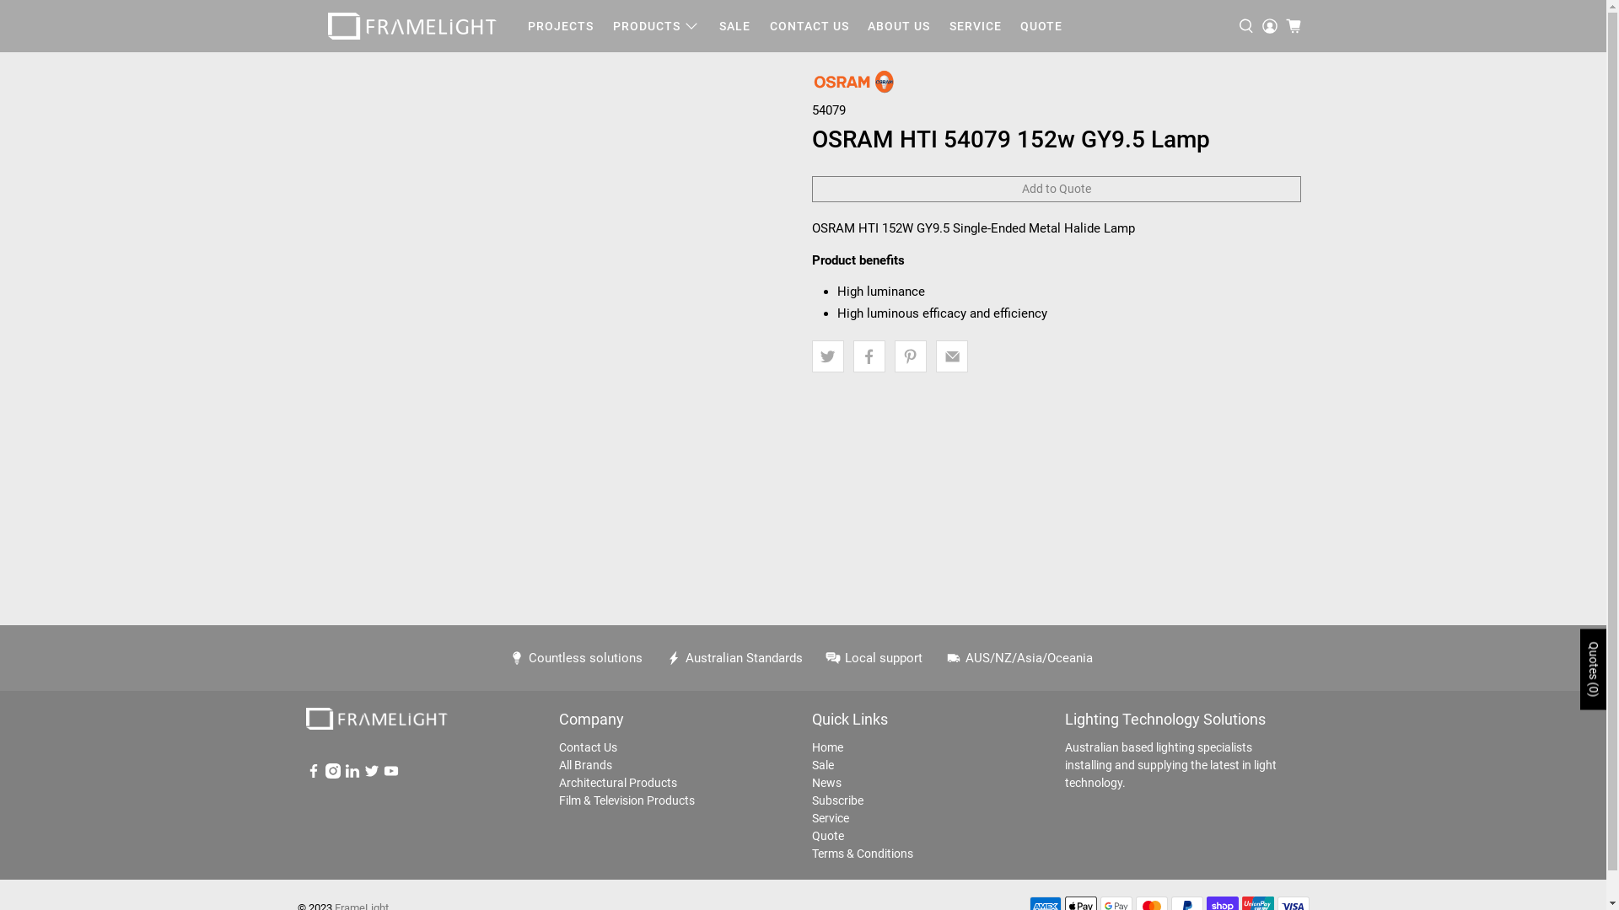 The height and width of the screenshot is (910, 1619). What do you see at coordinates (836, 800) in the screenshot?
I see `Subscribe` at bounding box center [836, 800].